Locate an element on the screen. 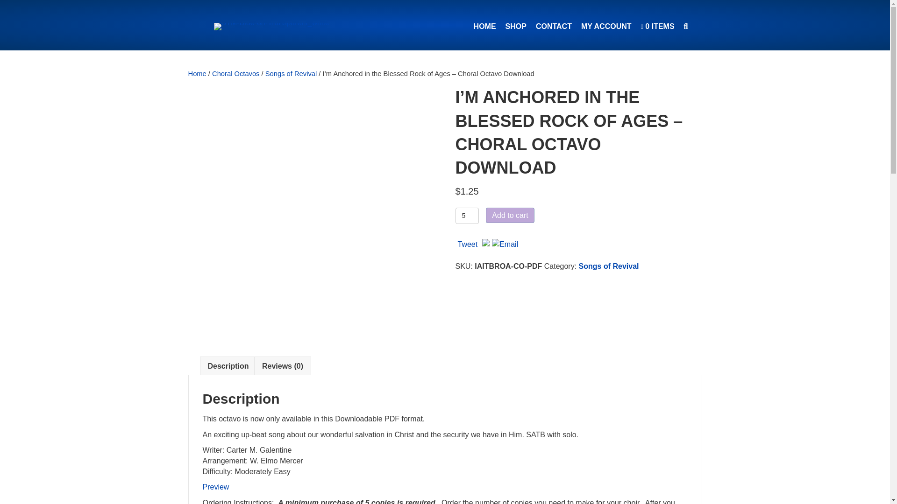 This screenshot has width=897, height=504. Start shopping is located at coordinates (657, 26).